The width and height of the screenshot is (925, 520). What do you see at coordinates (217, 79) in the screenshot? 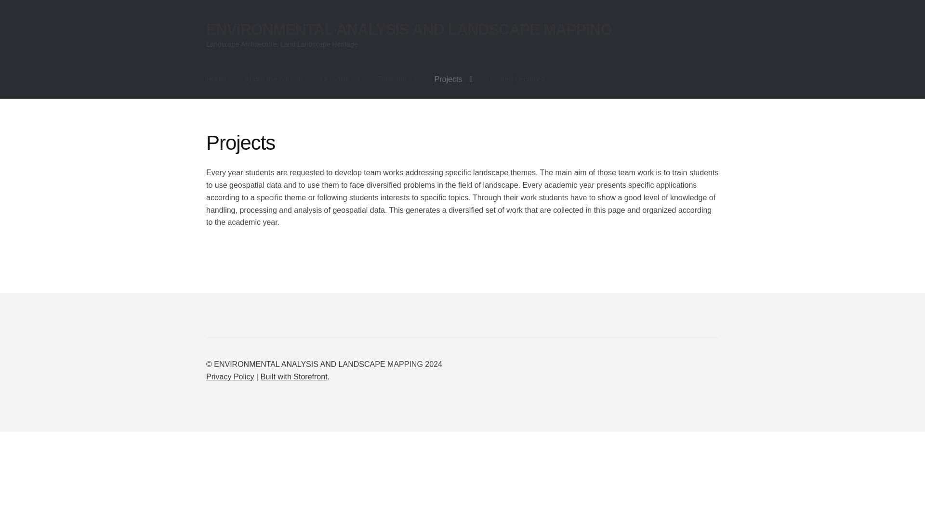
I see `Home` at bounding box center [217, 79].